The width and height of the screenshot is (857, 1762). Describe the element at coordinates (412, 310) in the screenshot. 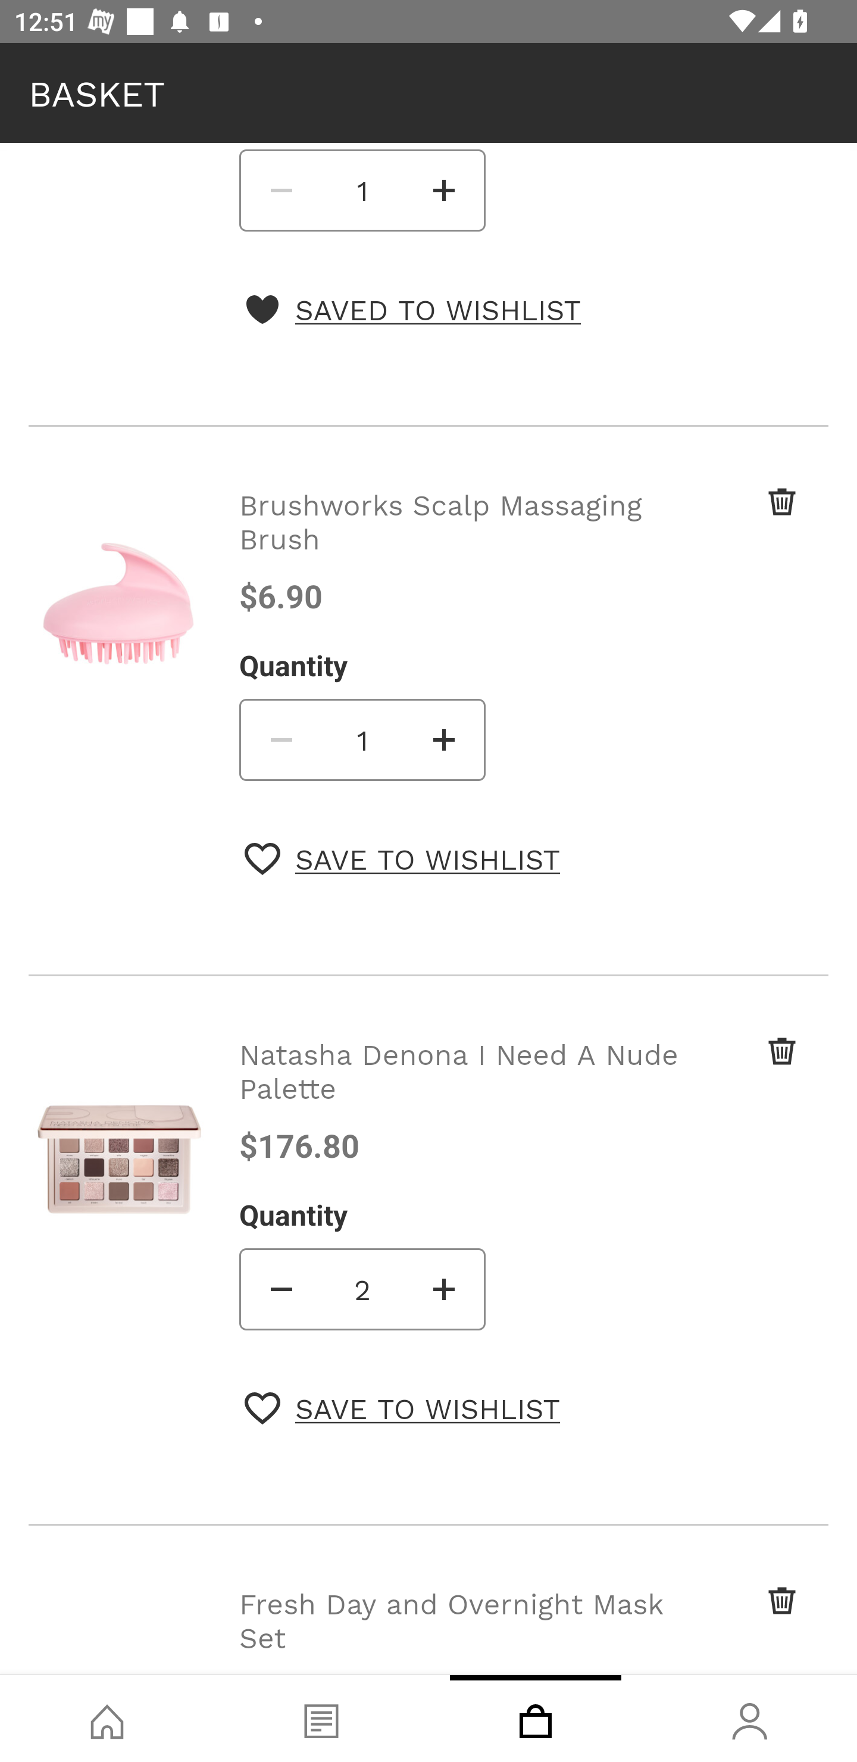

I see `Saved to Wishlist SAVED TO WISHLIST` at that location.